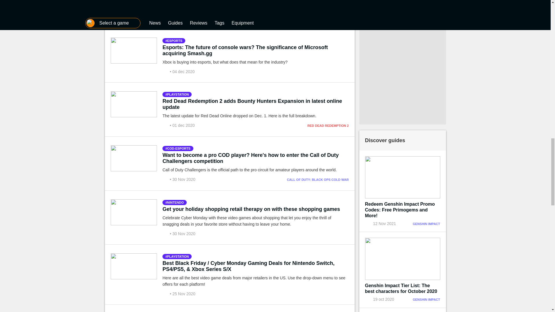 Image resolution: width=555 pixels, height=312 pixels. I want to click on GENSHIN IMPACT, so click(426, 224).